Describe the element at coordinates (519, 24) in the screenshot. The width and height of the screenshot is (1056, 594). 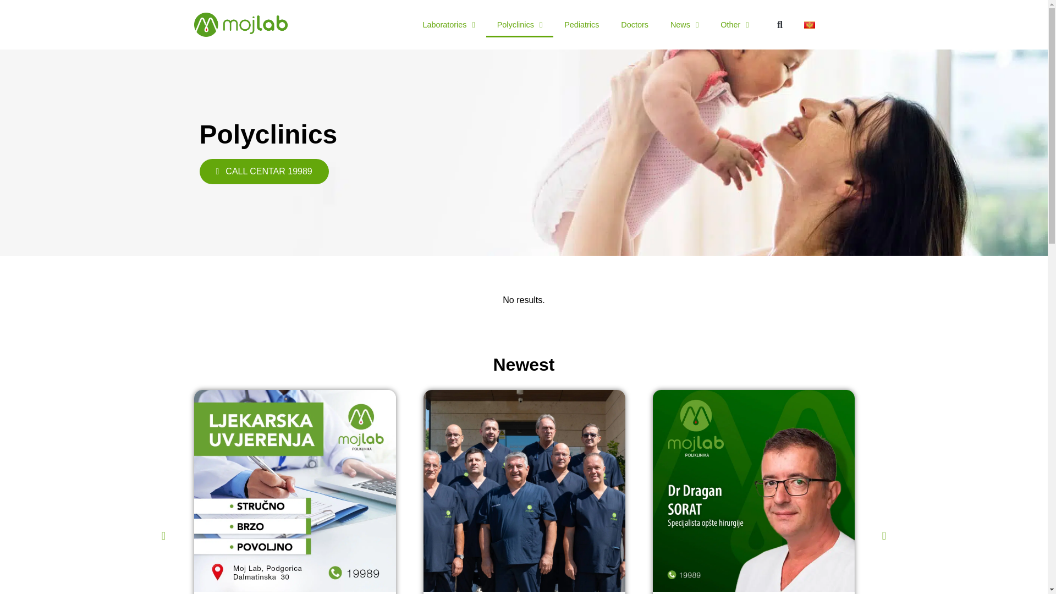
I see `Polyclinics` at that location.